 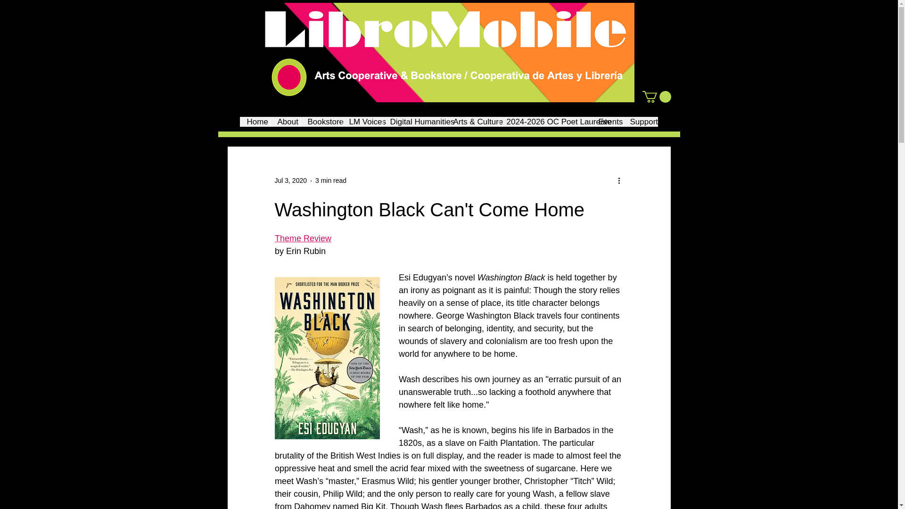 What do you see at coordinates (361, 122) in the screenshot?
I see `LM Voices` at bounding box center [361, 122].